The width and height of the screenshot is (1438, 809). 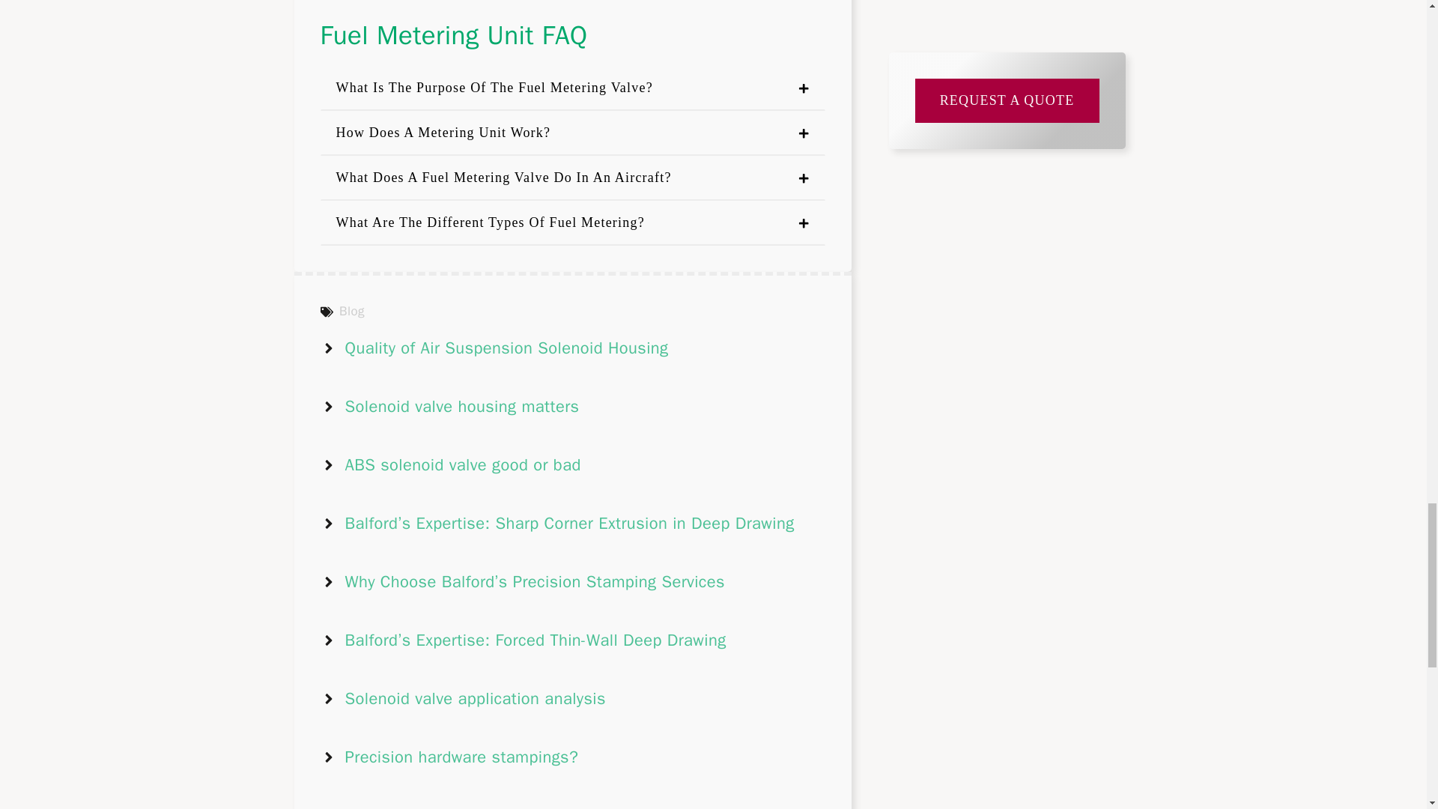 I want to click on Metal working defects!, so click(x=428, y=807).